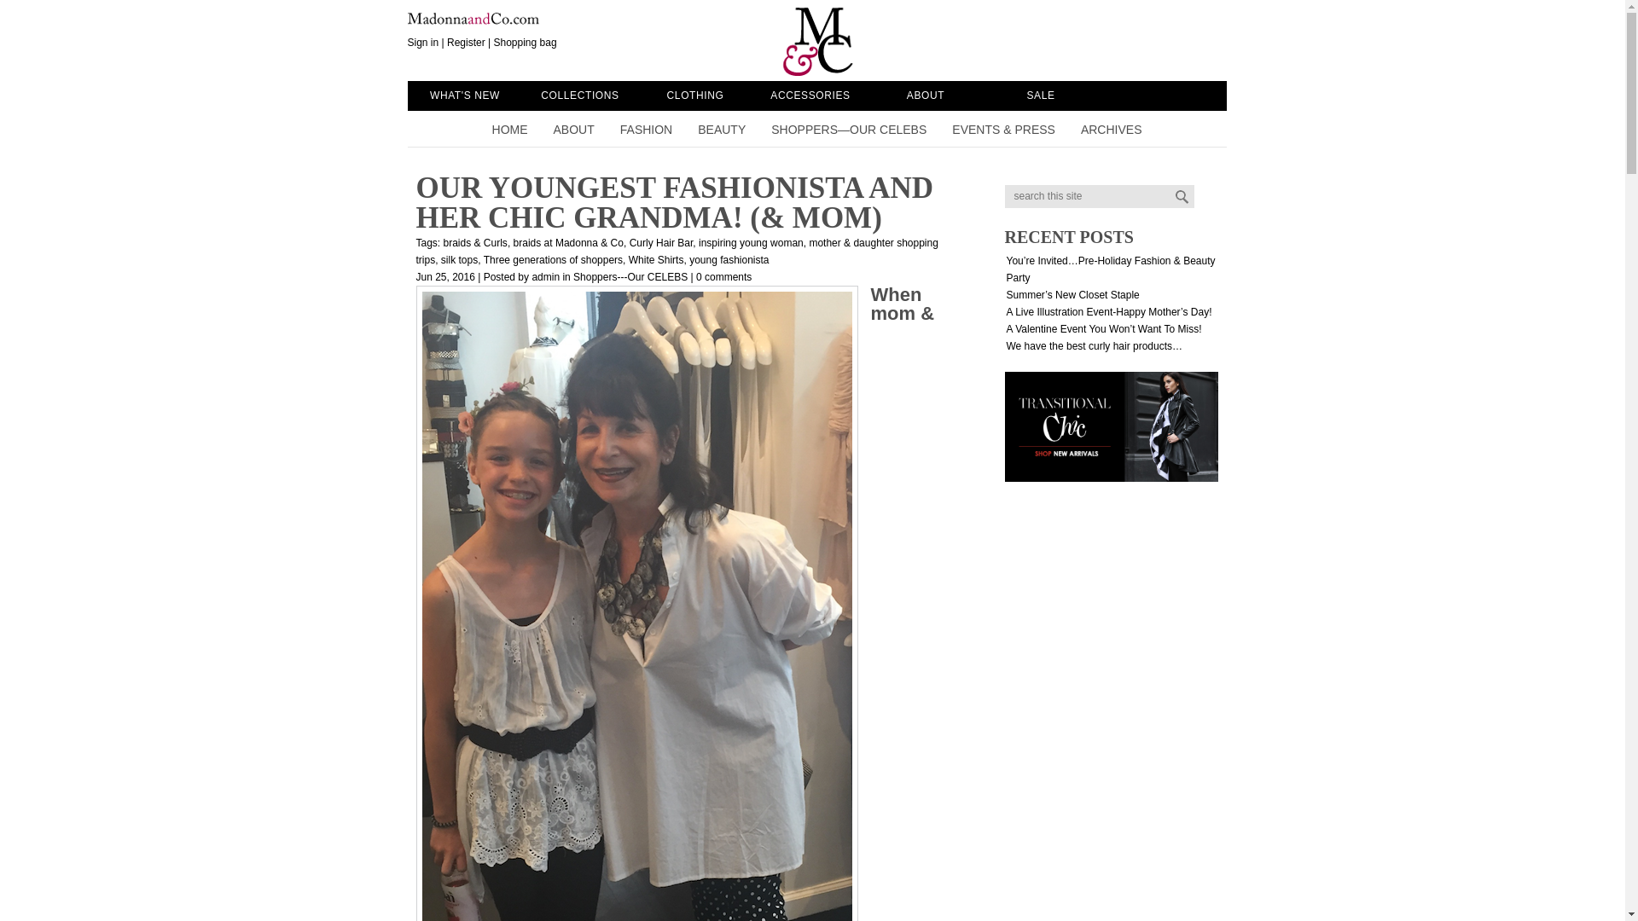 This screenshot has height=921, width=1638. Describe the element at coordinates (729, 260) in the screenshot. I see `young fashionista` at that location.